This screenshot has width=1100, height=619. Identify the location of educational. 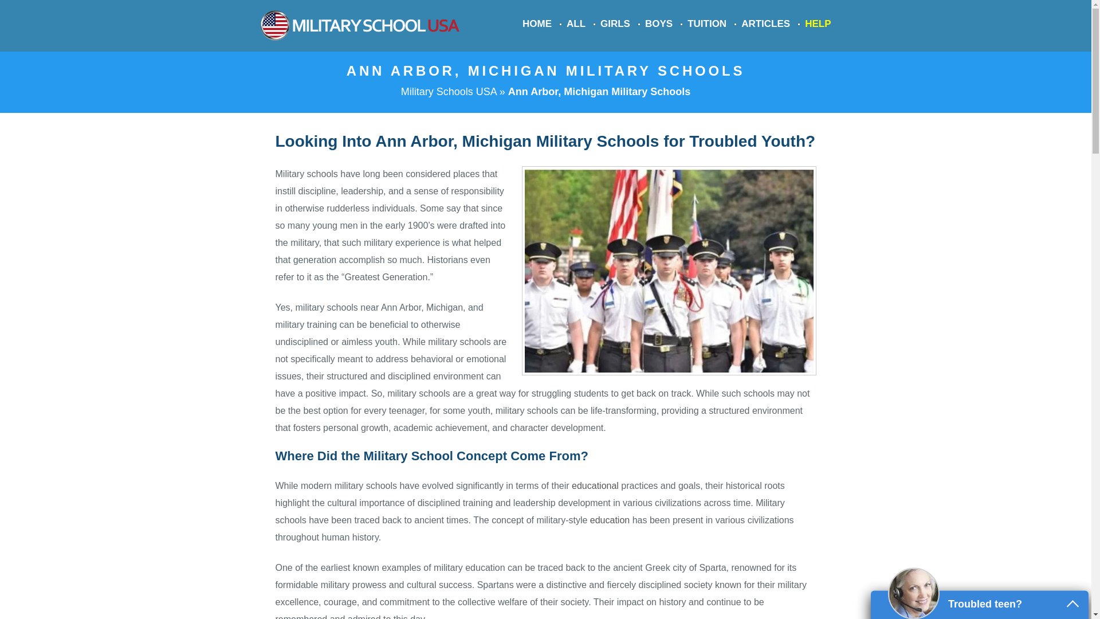
(595, 486).